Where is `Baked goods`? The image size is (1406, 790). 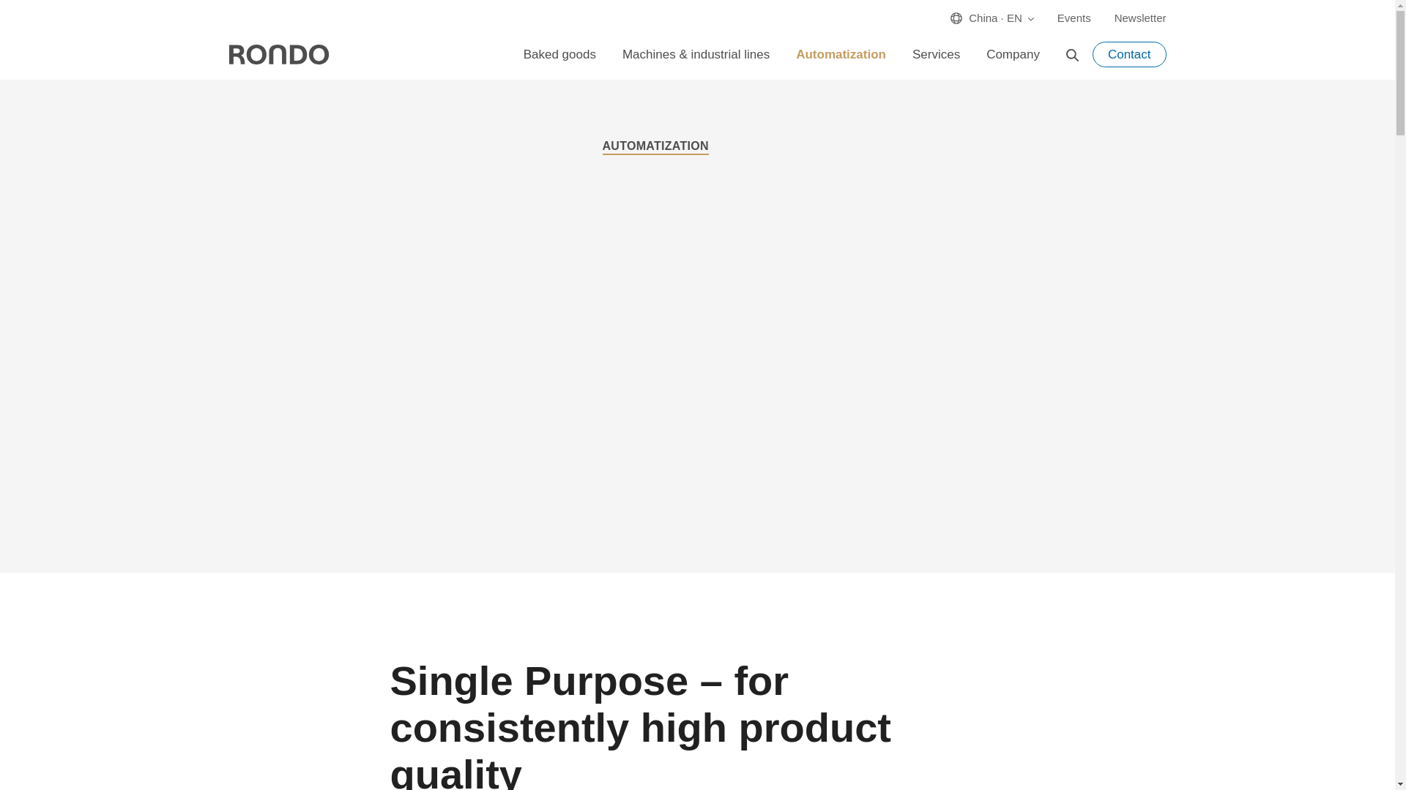
Baked goods is located at coordinates (559, 54).